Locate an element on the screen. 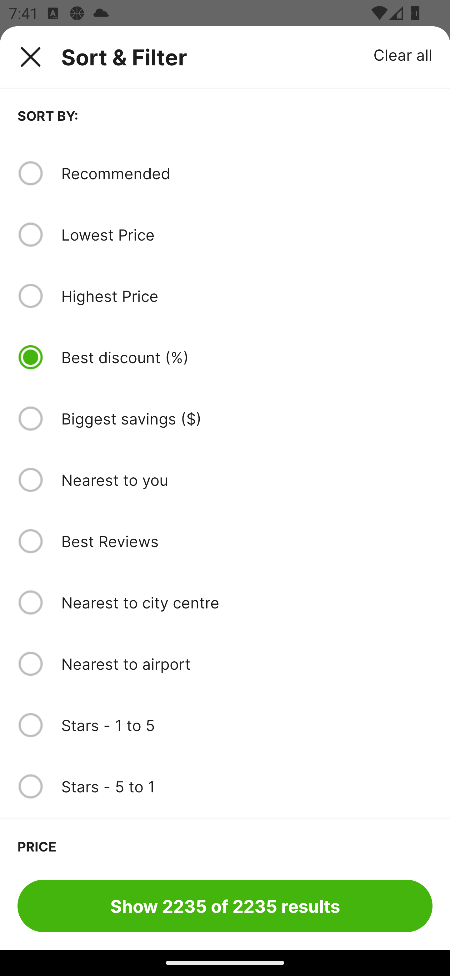 The image size is (450, 976). Nearest to you is located at coordinates (247, 480).